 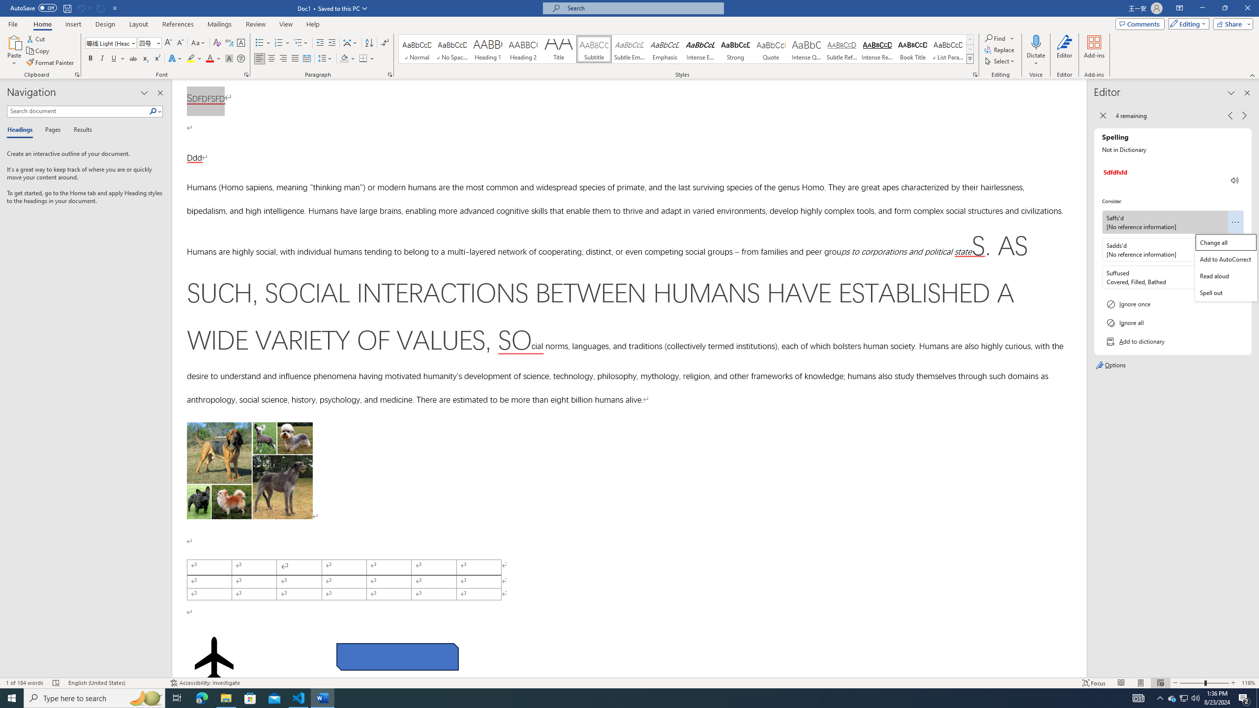 What do you see at coordinates (397, 656) in the screenshot?
I see `Rectangle: Diagonal Corners Snipped 2` at bounding box center [397, 656].